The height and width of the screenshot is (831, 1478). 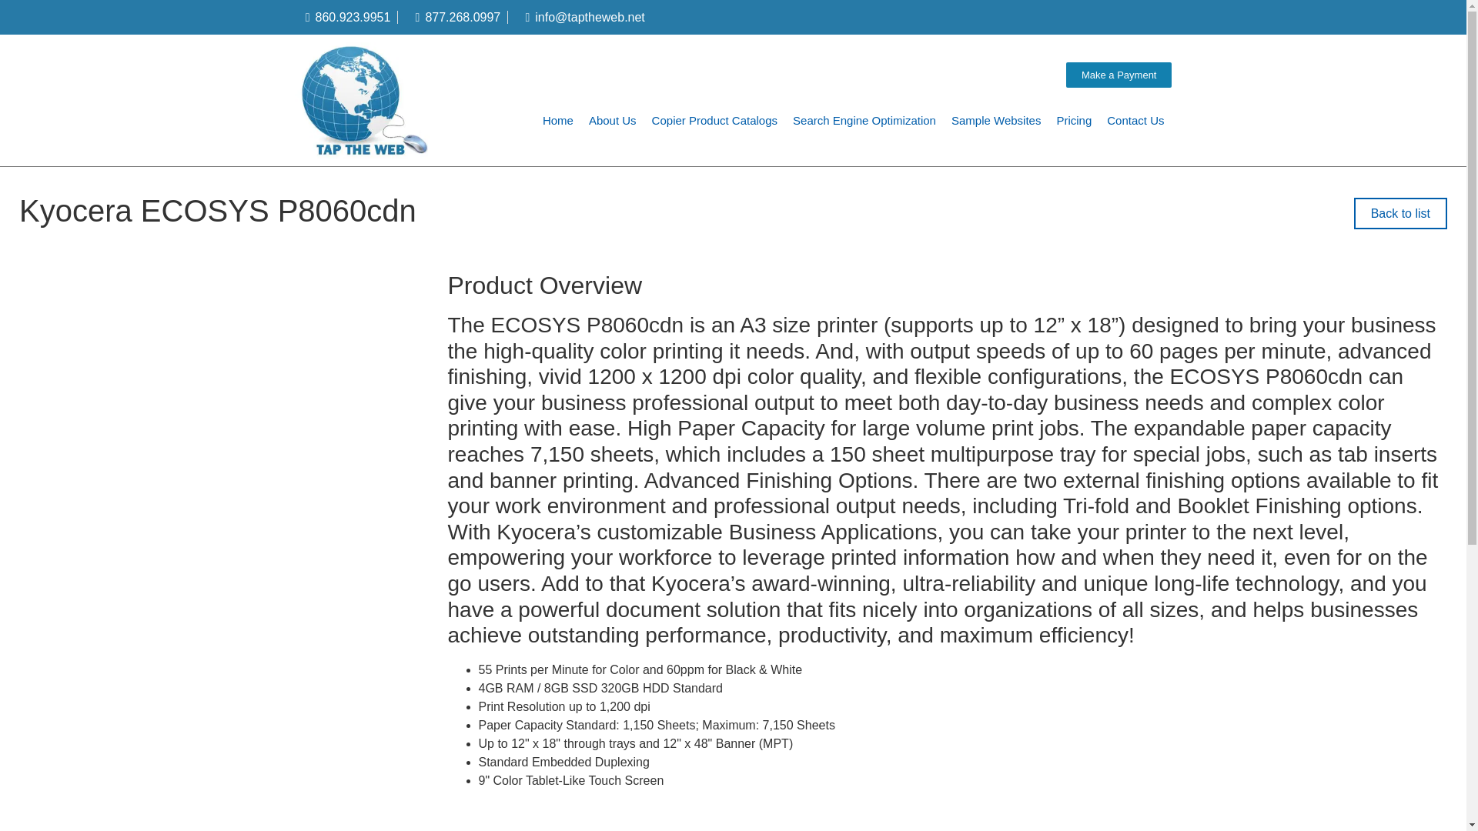 I want to click on 877.268.0997, so click(x=452, y=16).